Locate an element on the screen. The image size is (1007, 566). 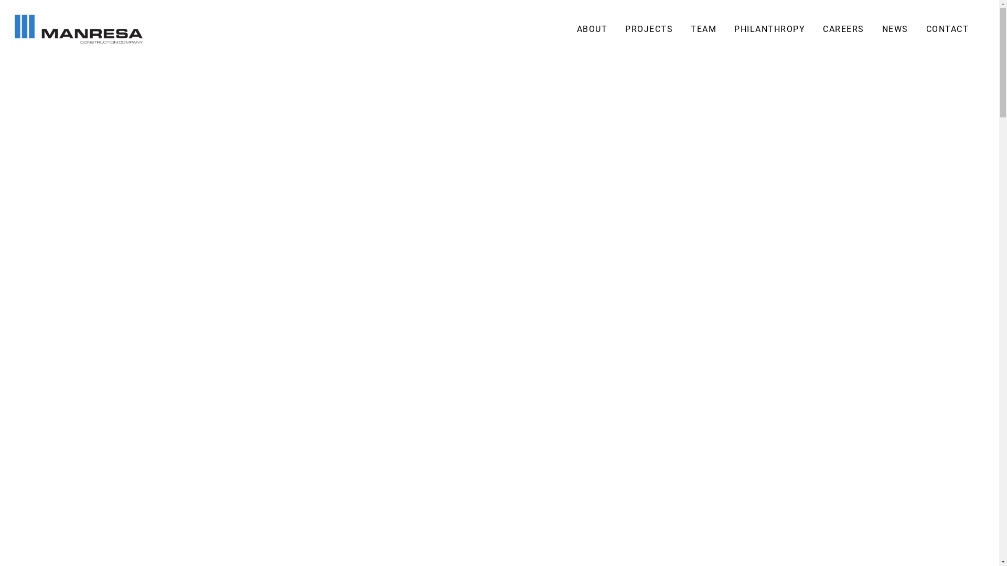
CONTACT is located at coordinates (948, 29).